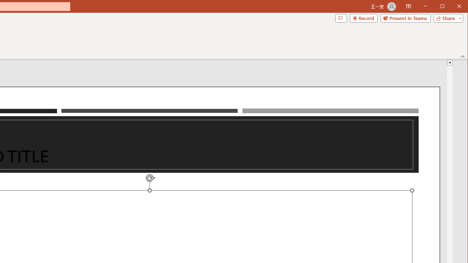  I want to click on Ribbon Display Options, so click(408, 7).